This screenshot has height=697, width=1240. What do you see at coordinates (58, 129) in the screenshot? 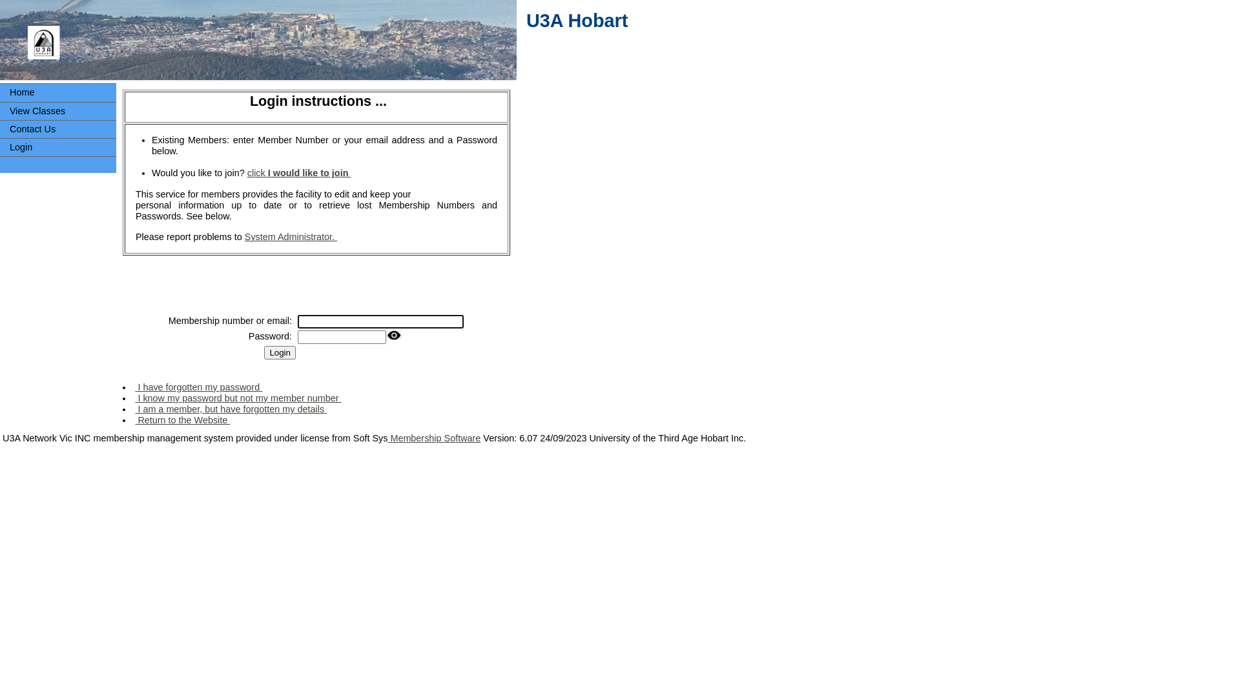
I see `Contact Us` at bounding box center [58, 129].